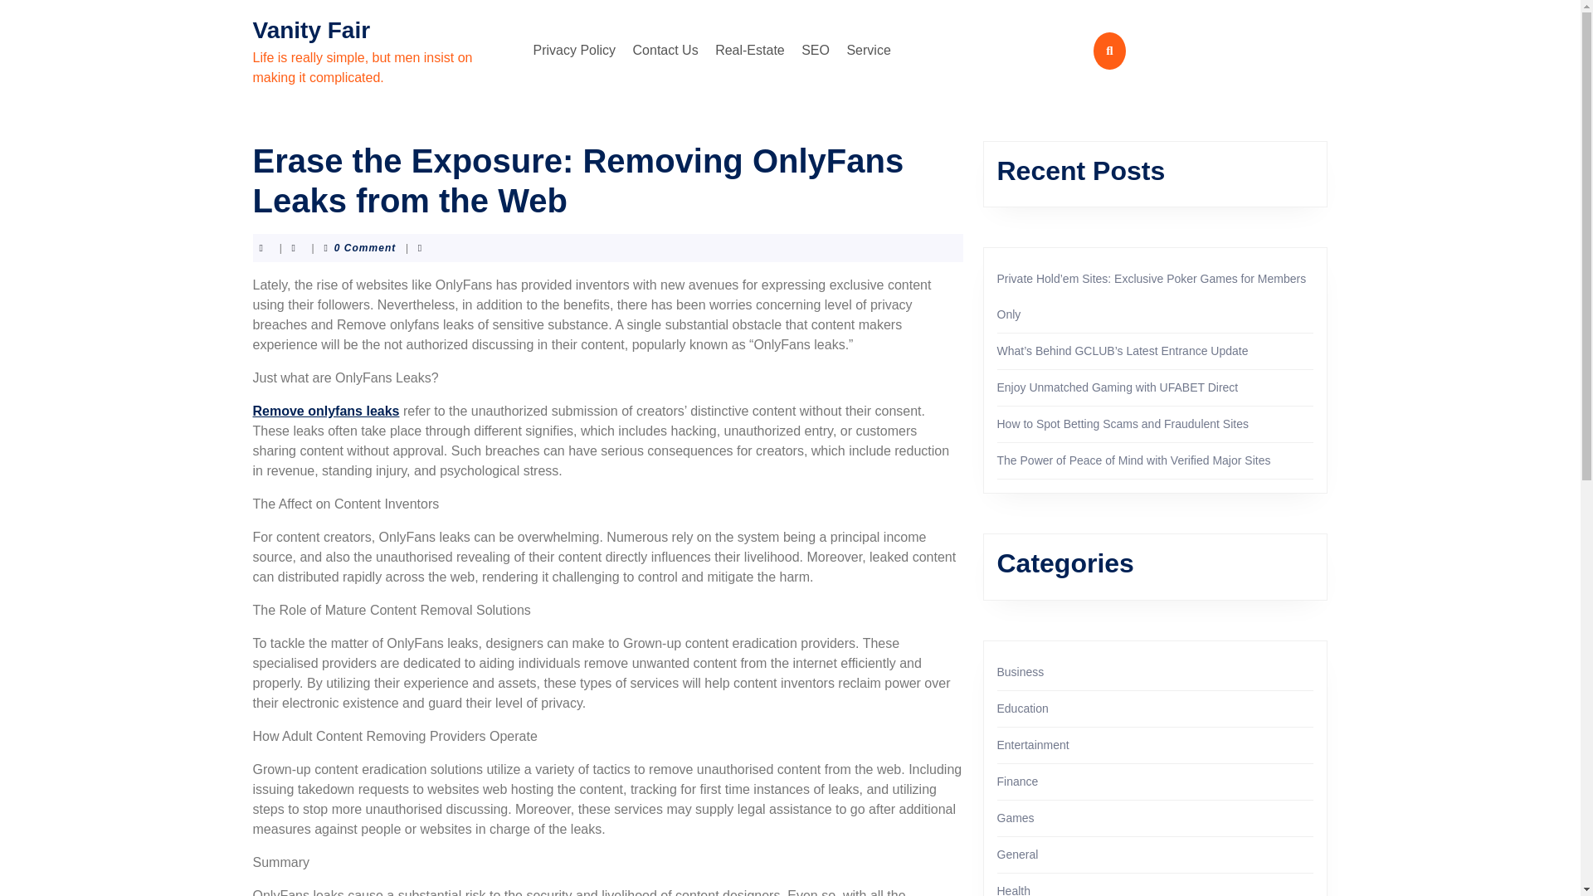  What do you see at coordinates (574, 51) in the screenshot?
I see `Privacy Policy` at bounding box center [574, 51].